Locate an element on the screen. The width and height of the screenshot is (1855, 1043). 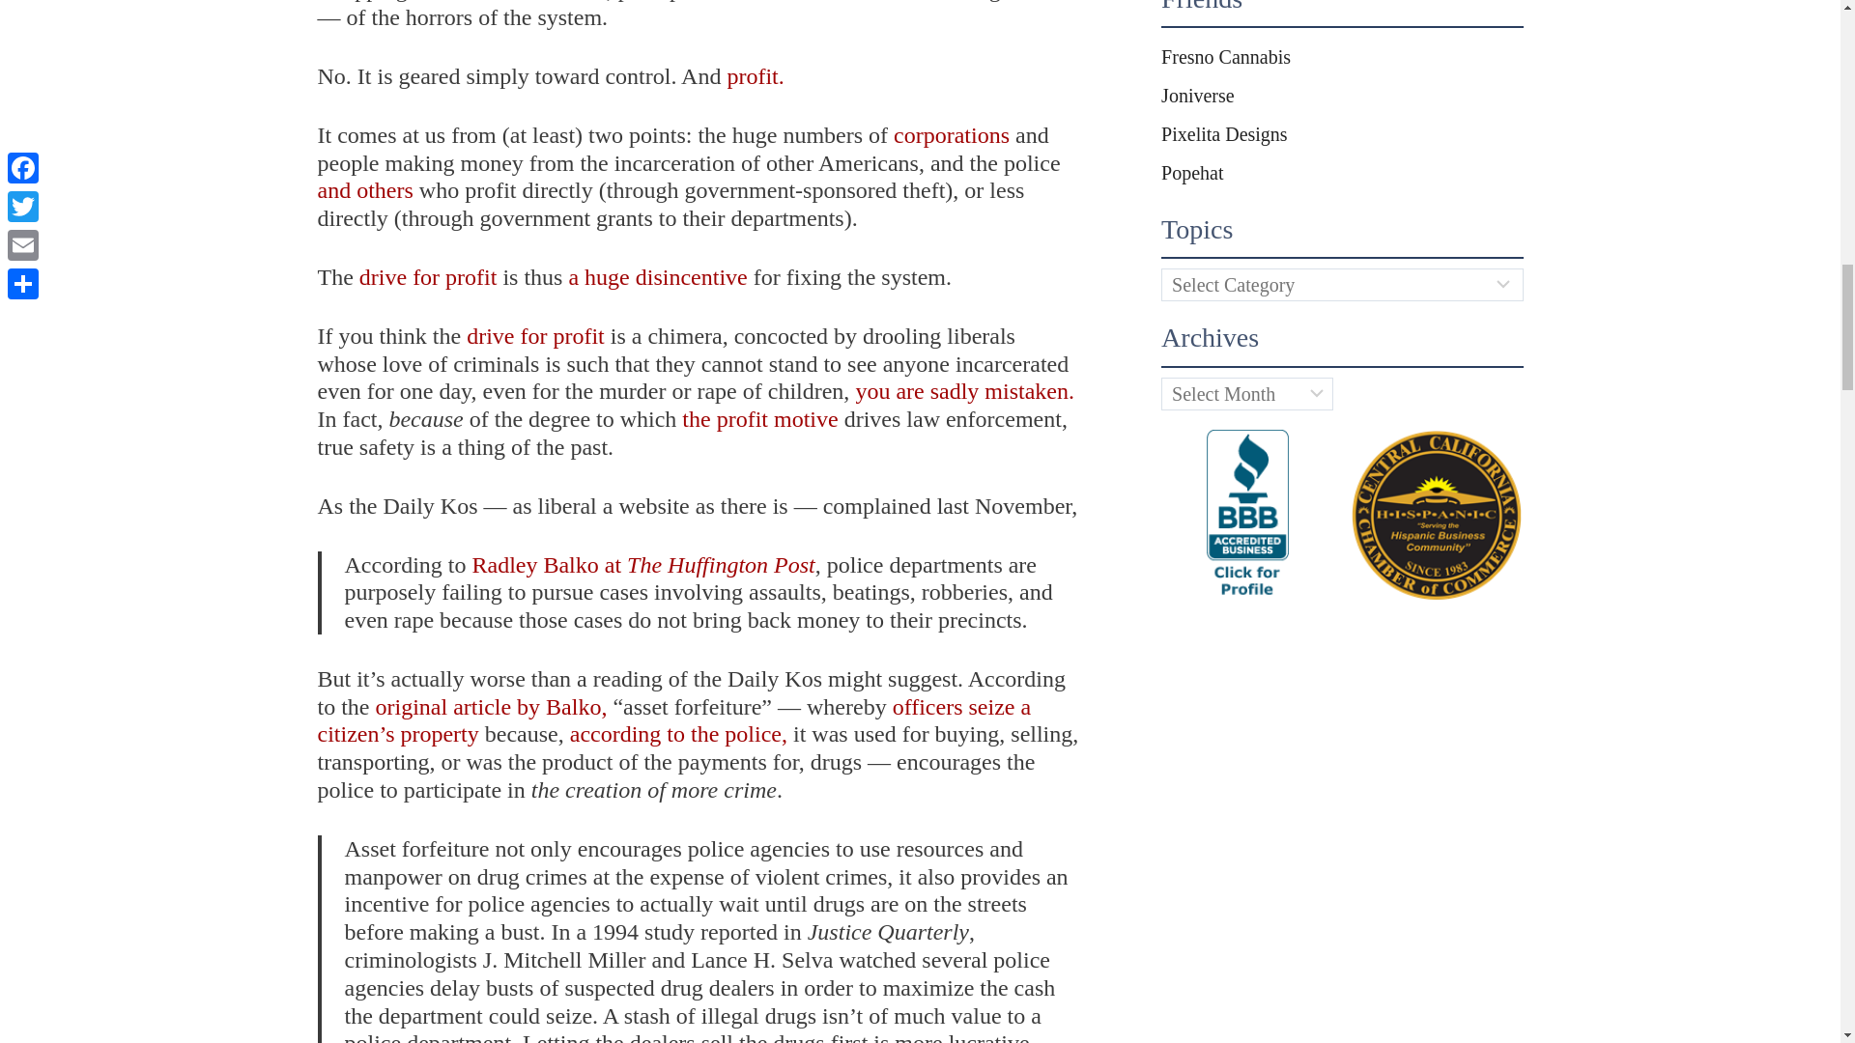
original article by Balko, is located at coordinates (490, 707).